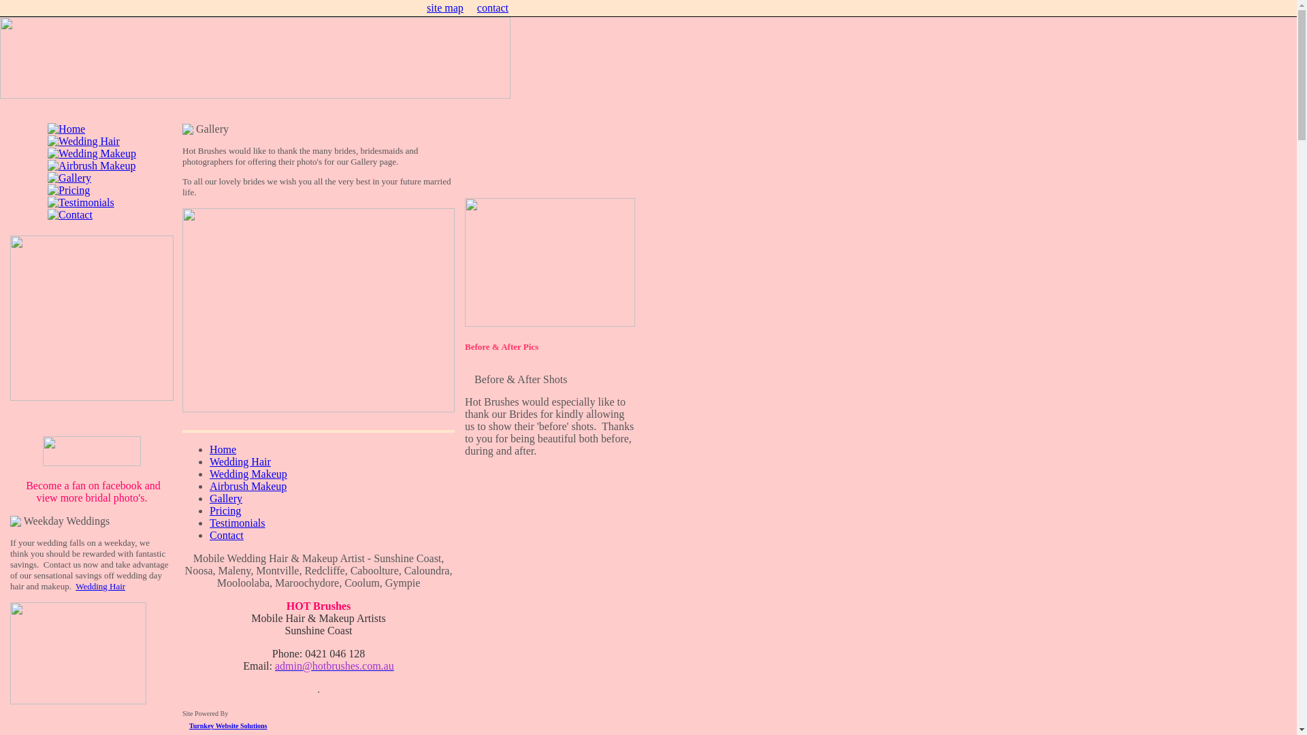  Describe the element at coordinates (445, 8) in the screenshot. I see `site map` at that location.